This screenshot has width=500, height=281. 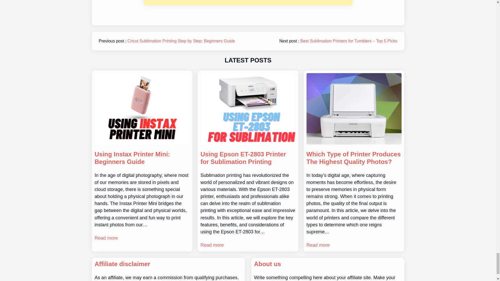 What do you see at coordinates (142, 158) in the screenshot?
I see `Using Instax Printer Mini: Beginners Guide` at bounding box center [142, 158].